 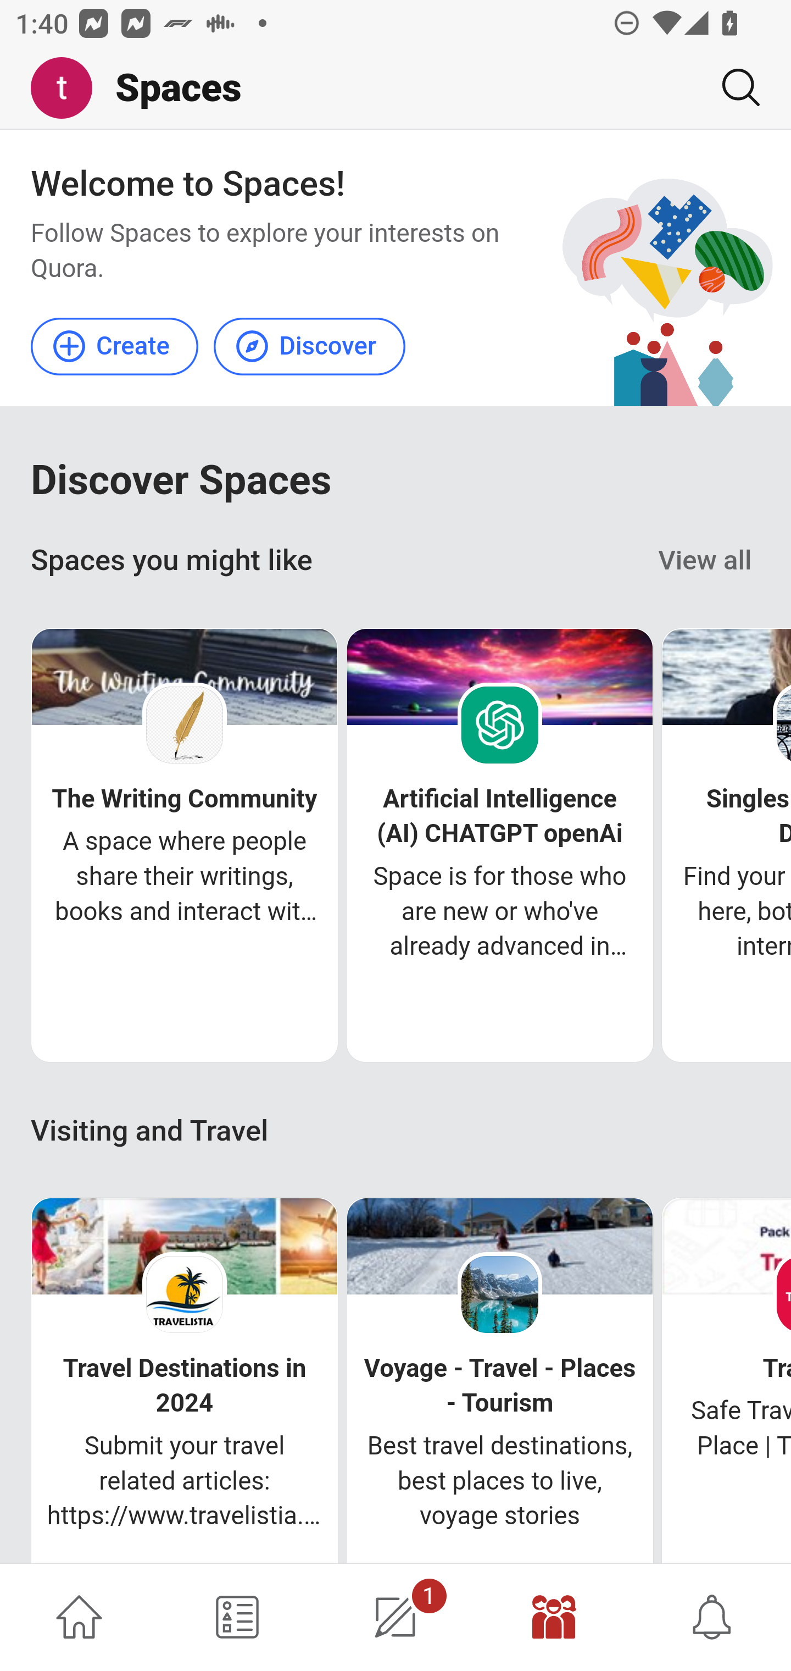 What do you see at coordinates (396, 1617) in the screenshot?
I see `1` at bounding box center [396, 1617].